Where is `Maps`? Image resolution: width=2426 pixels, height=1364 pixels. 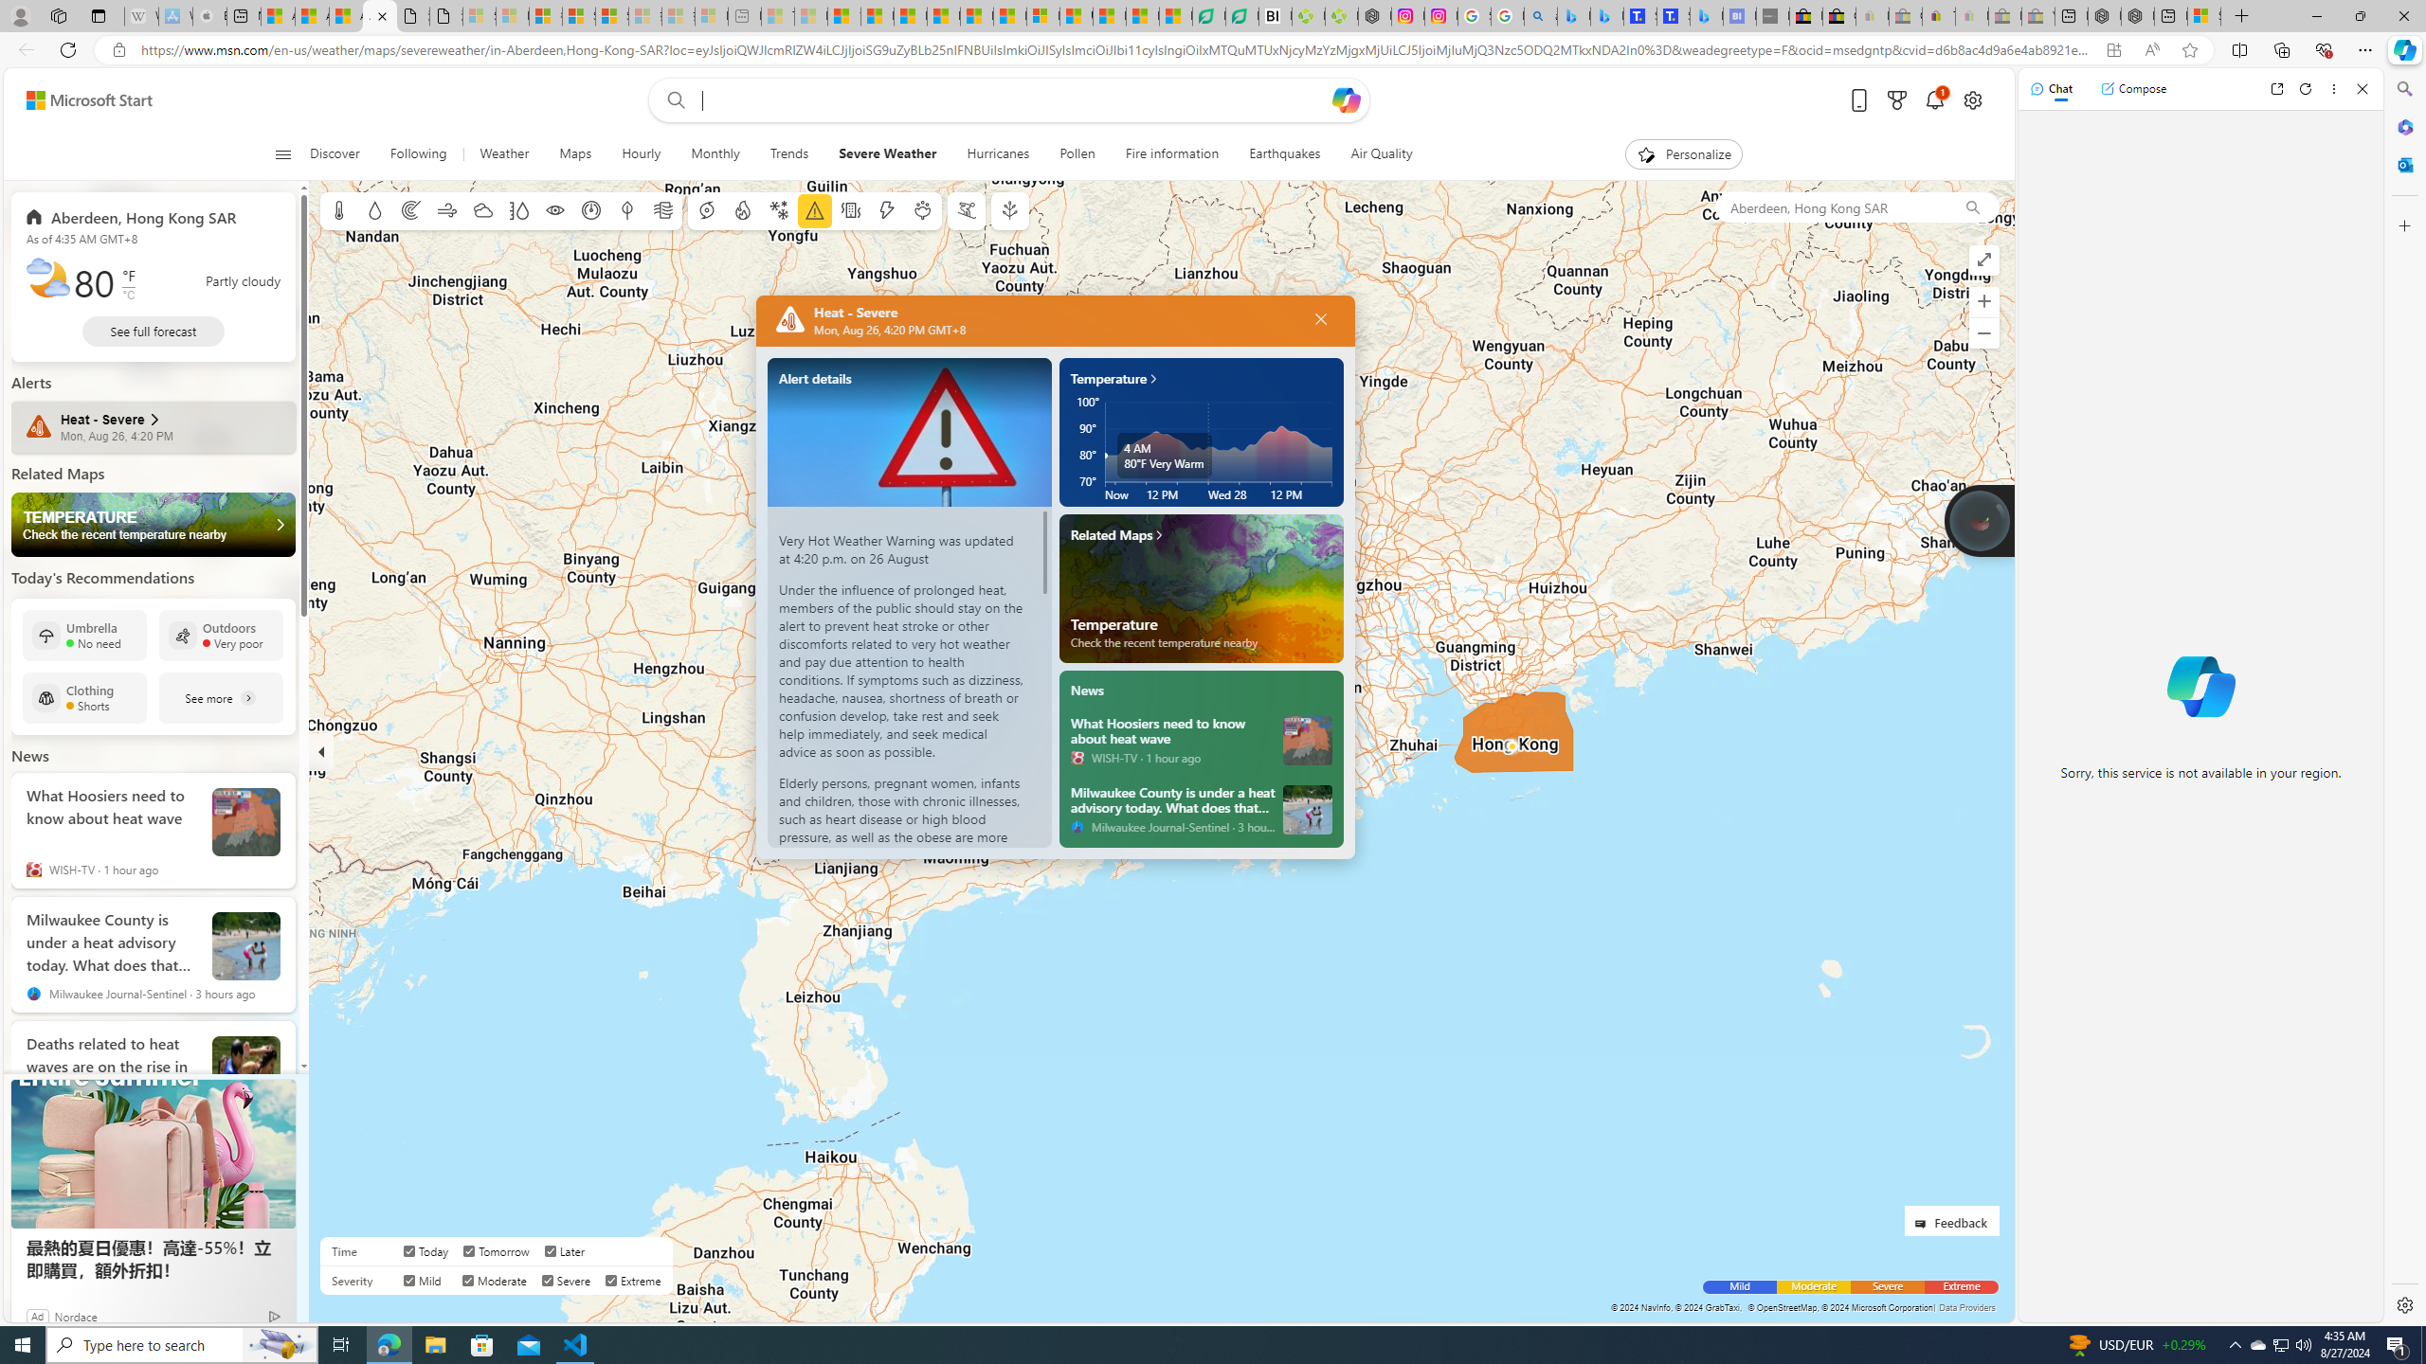
Maps is located at coordinates (574, 154).